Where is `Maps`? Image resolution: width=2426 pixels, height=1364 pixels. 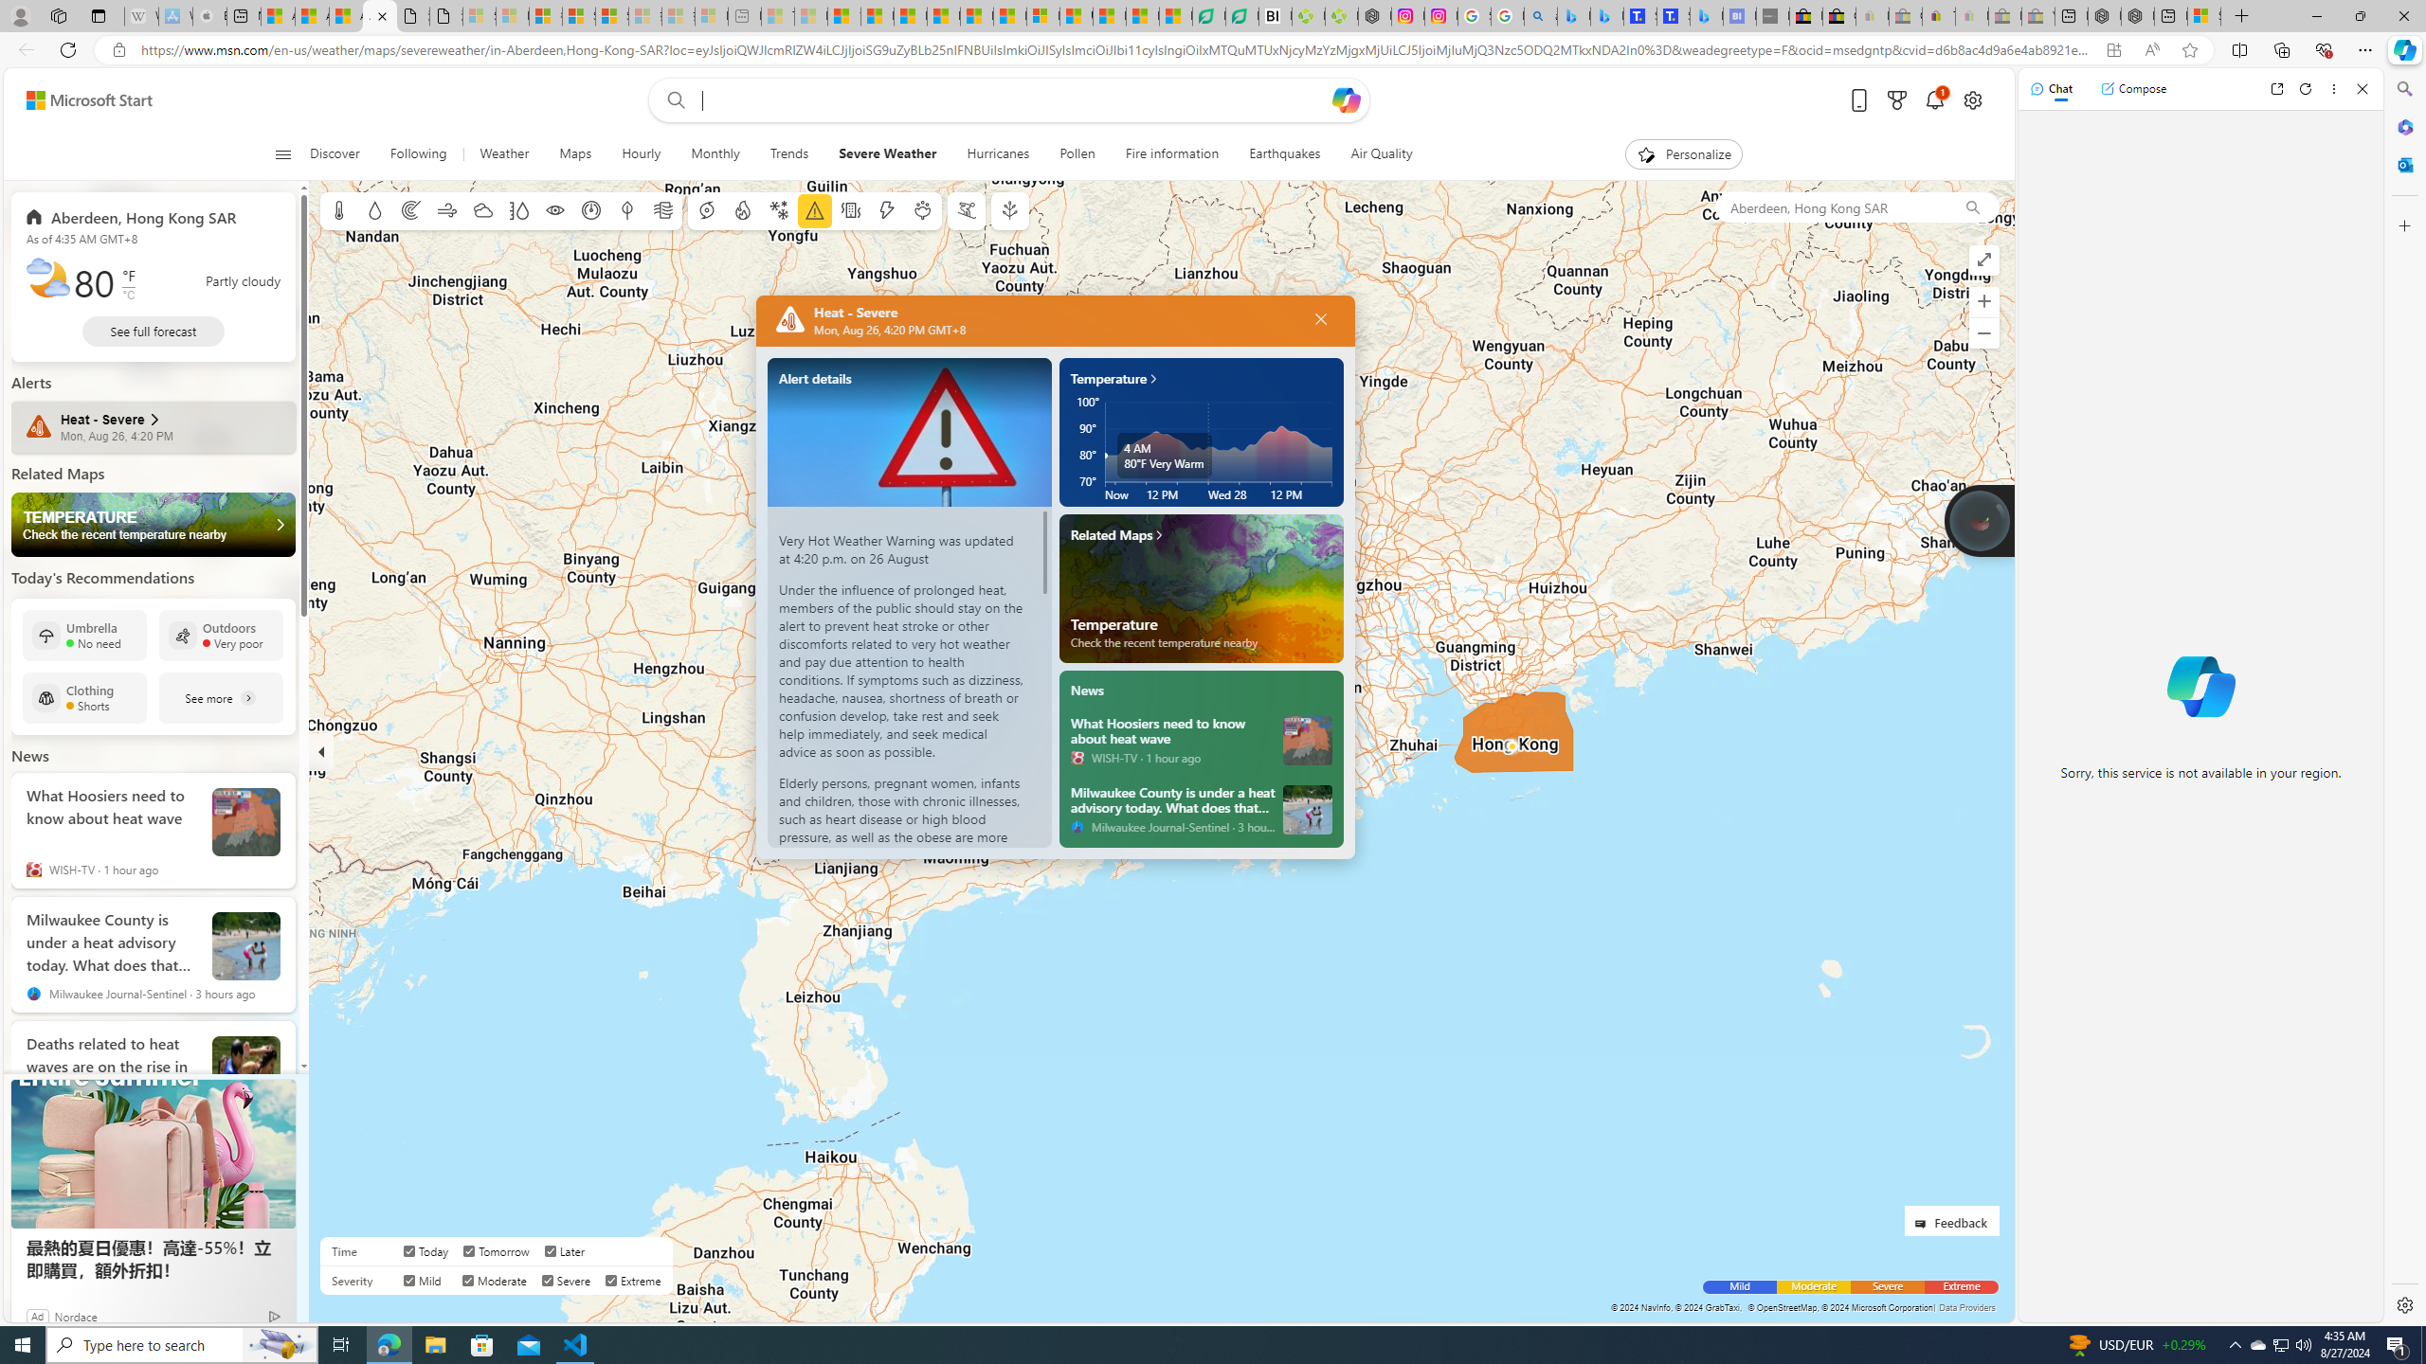
Maps is located at coordinates (574, 154).